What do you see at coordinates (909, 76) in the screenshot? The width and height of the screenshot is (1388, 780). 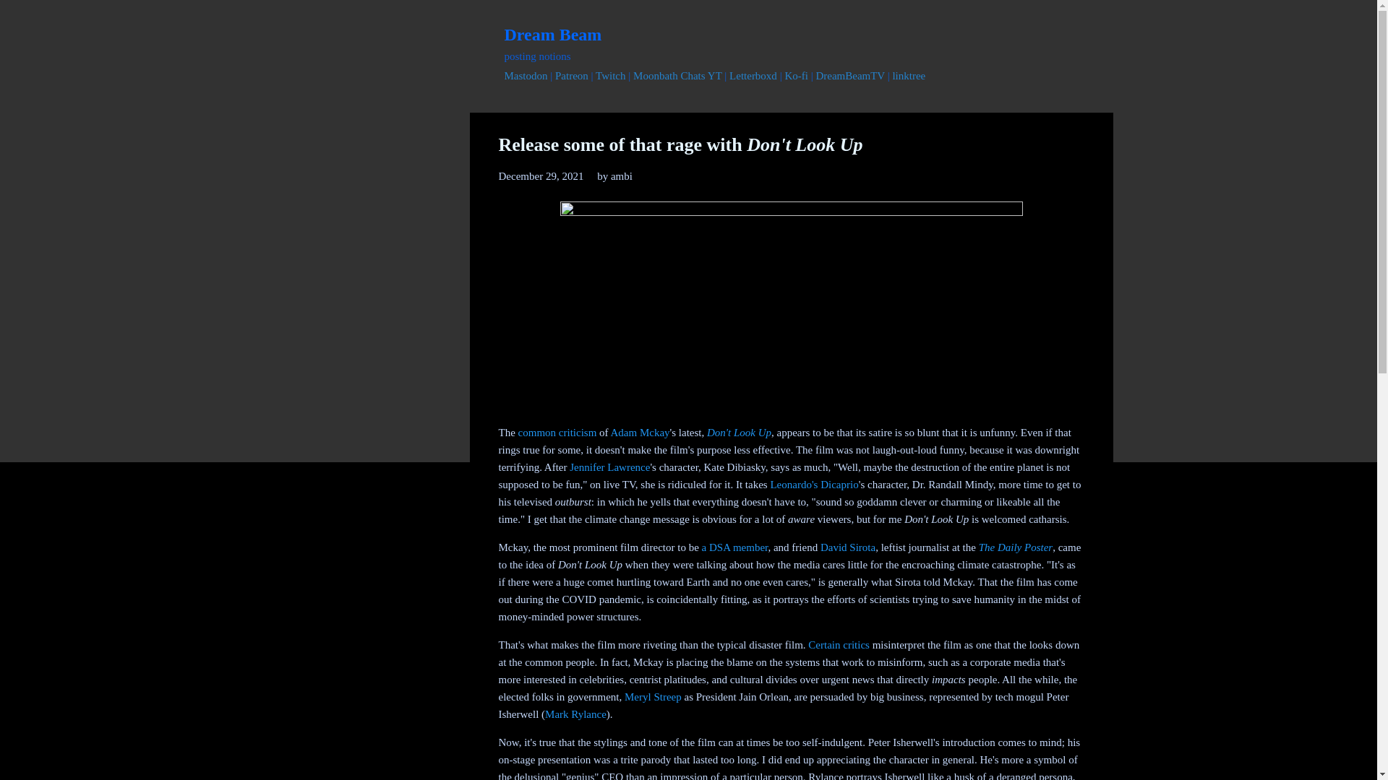 I see `linktree` at bounding box center [909, 76].